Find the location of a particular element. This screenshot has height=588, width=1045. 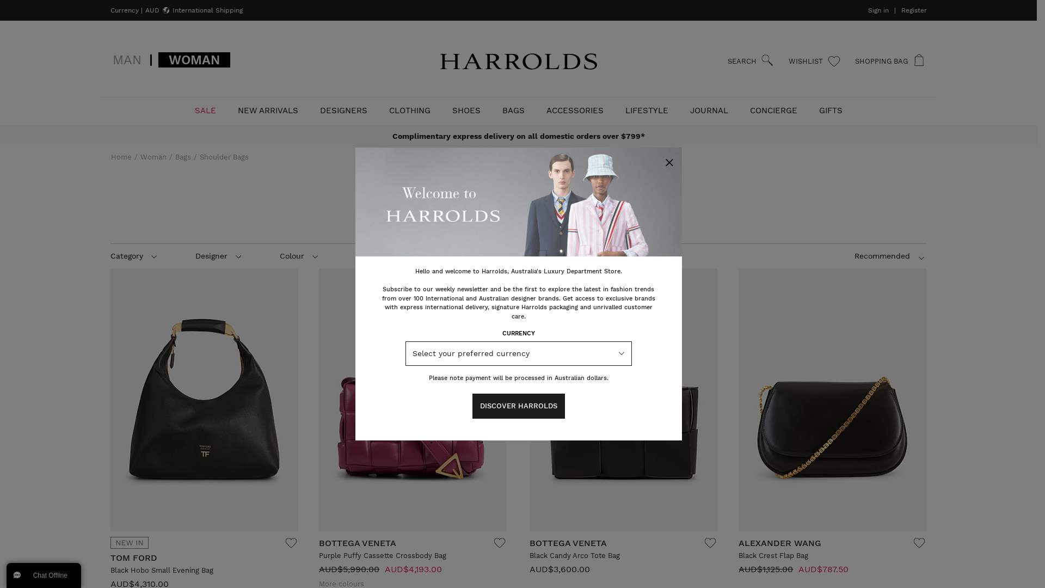

BOTTEGA VENETA is located at coordinates (568, 543).